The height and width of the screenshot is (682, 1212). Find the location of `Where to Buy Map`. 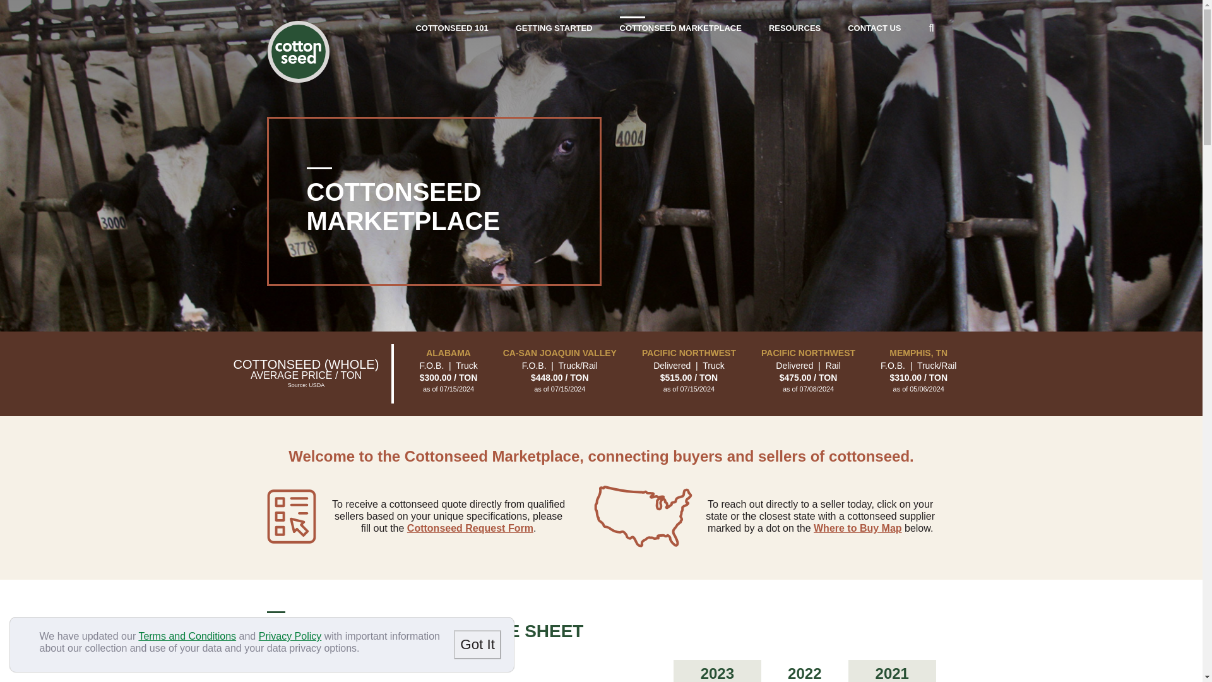

Where to Buy Map is located at coordinates (857, 528).